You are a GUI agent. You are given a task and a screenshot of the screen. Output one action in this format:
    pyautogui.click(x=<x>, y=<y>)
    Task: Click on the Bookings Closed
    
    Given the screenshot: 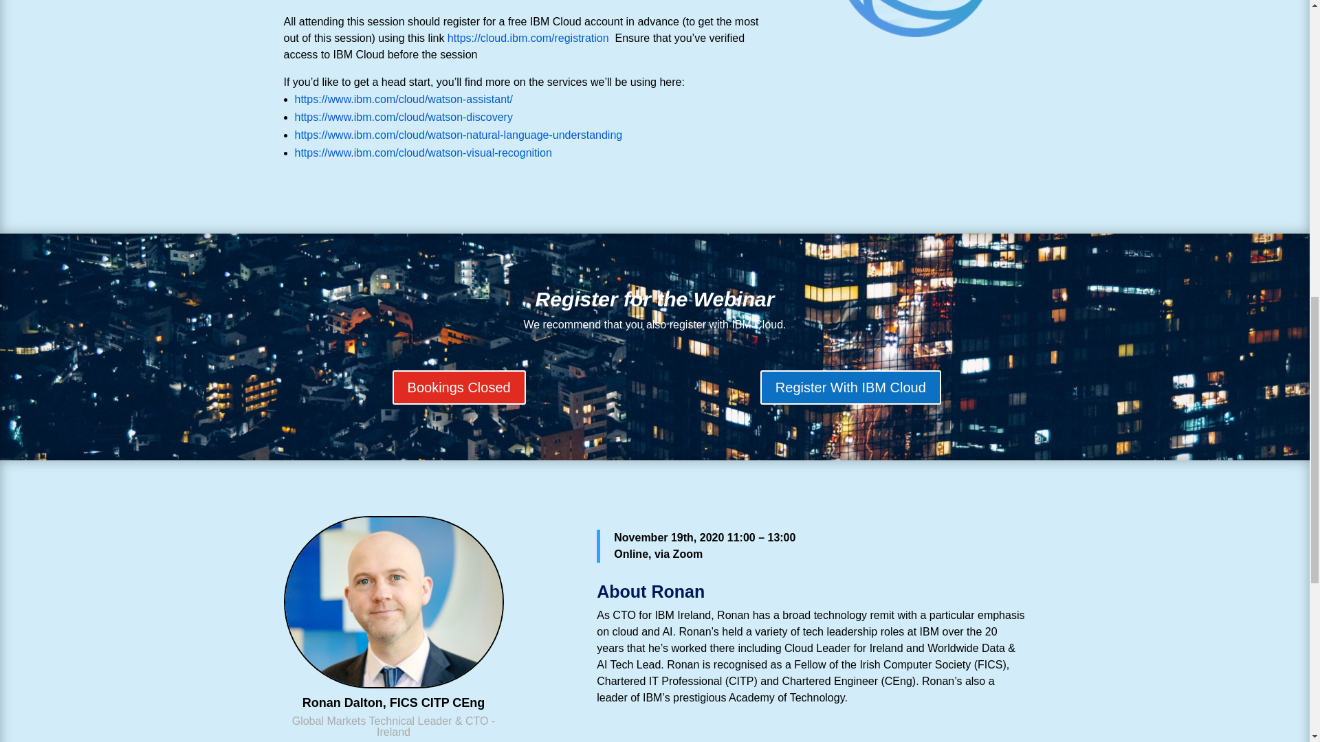 What is the action you would take?
    pyautogui.click(x=459, y=387)
    